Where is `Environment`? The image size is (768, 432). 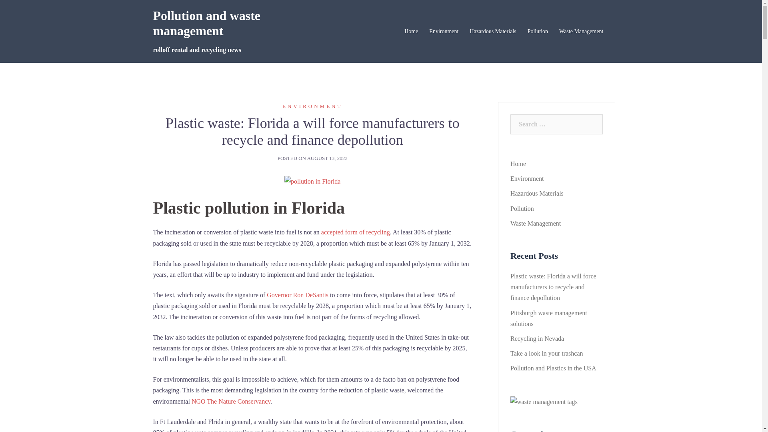
Environment is located at coordinates (527, 178).